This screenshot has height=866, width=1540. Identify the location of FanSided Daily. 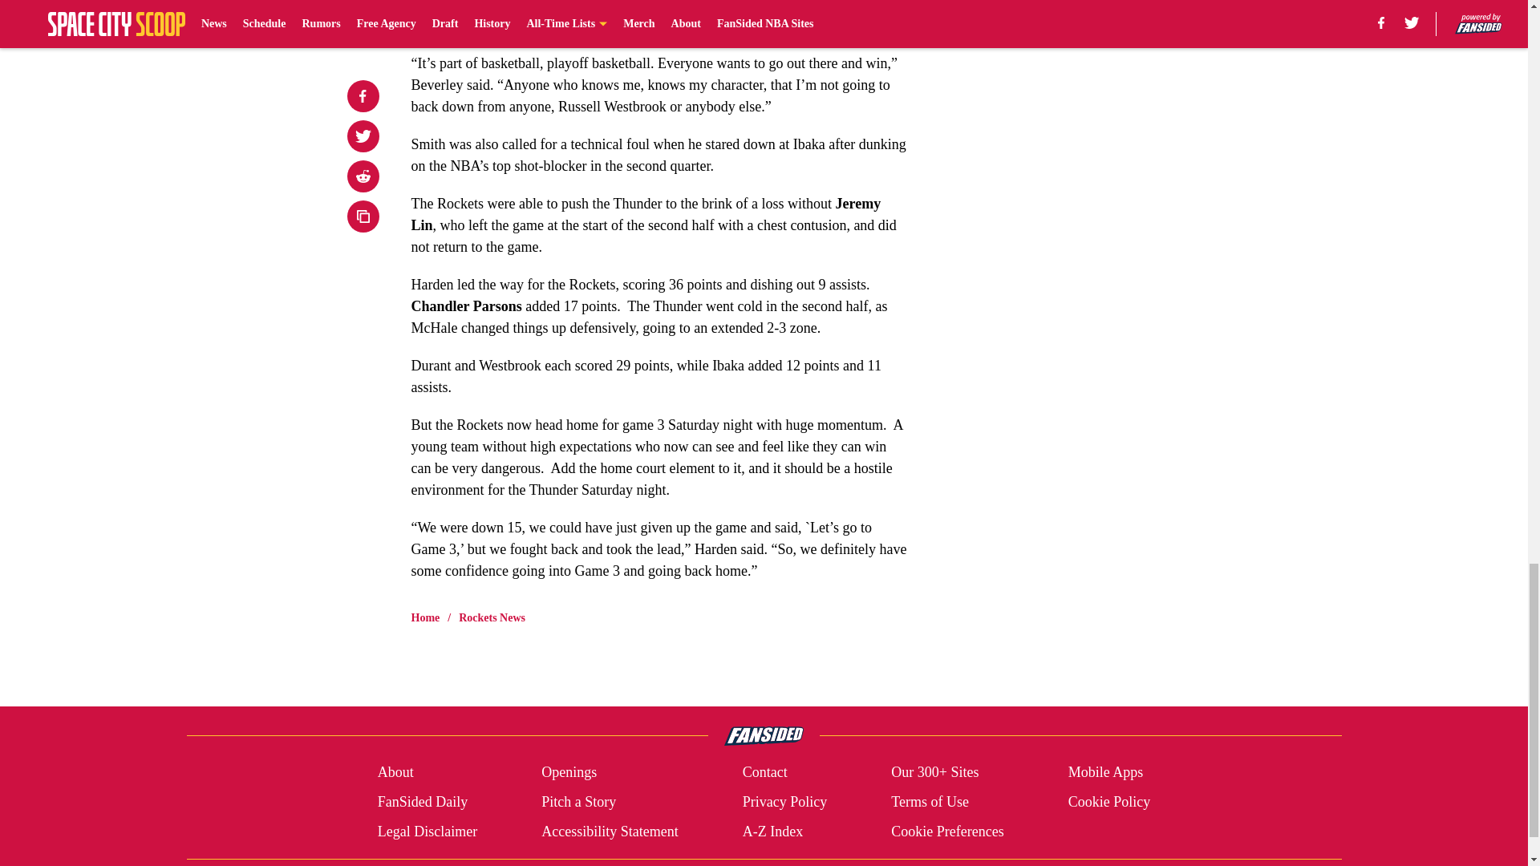
(422, 802).